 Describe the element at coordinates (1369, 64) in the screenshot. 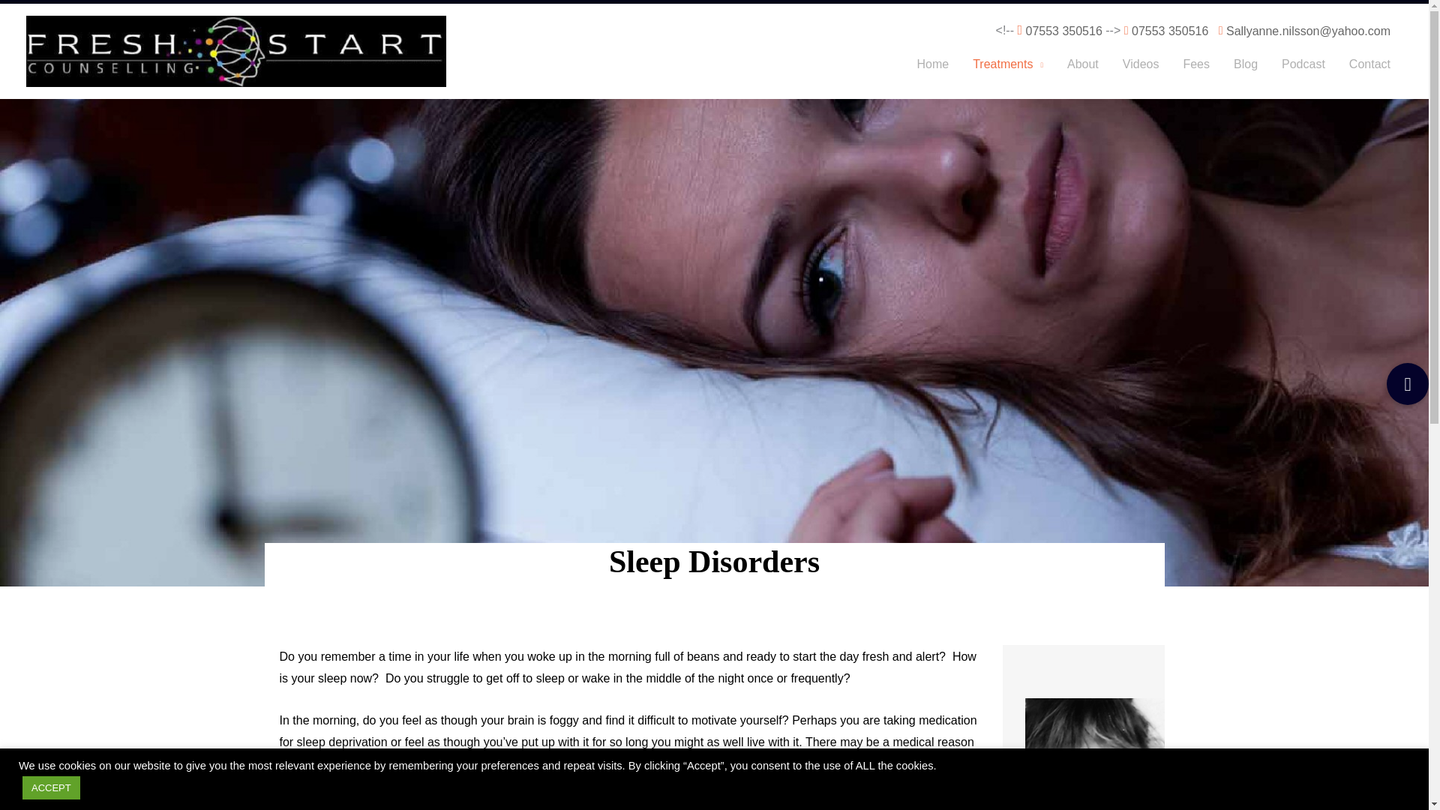

I see `Contact` at that location.